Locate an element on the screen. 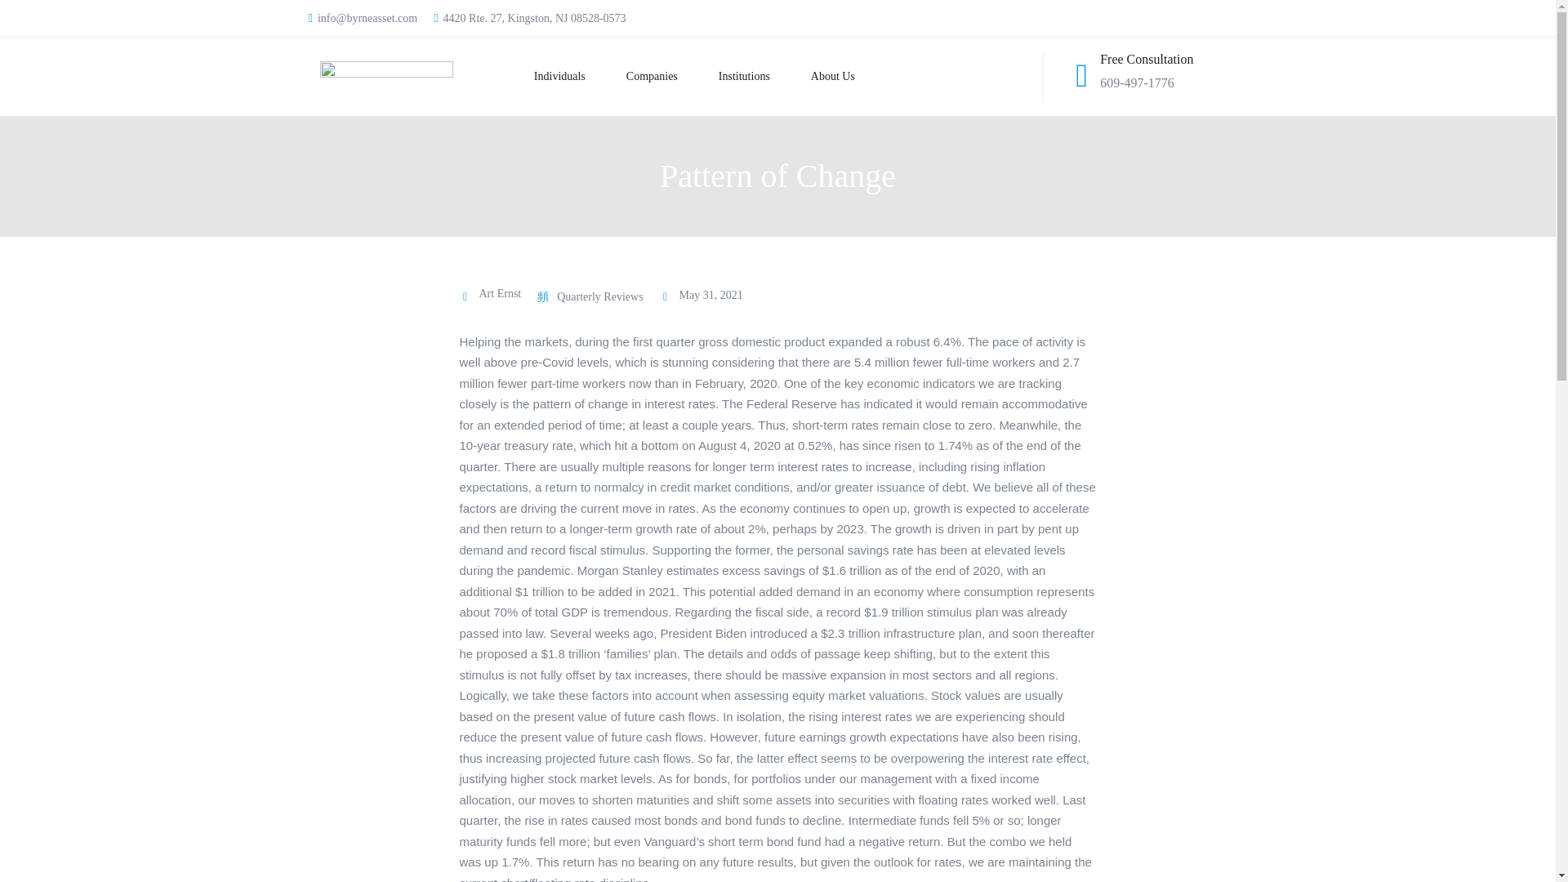 This screenshot has width=1568, height=882. Individuals is located at coordinates (539, 77).